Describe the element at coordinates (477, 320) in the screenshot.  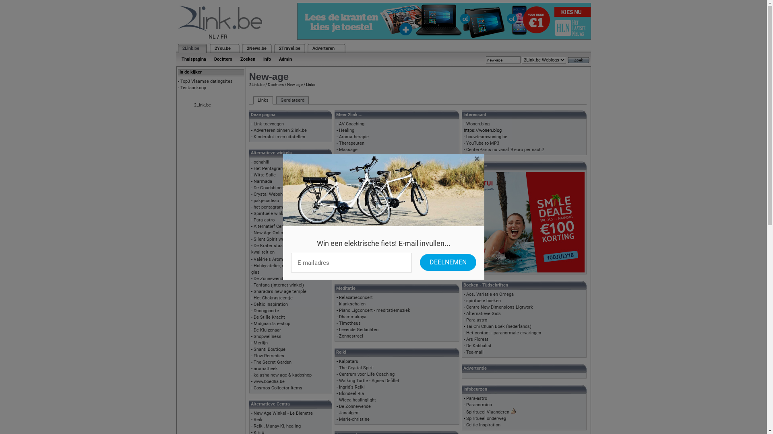
I see `Para-astro` at that location.